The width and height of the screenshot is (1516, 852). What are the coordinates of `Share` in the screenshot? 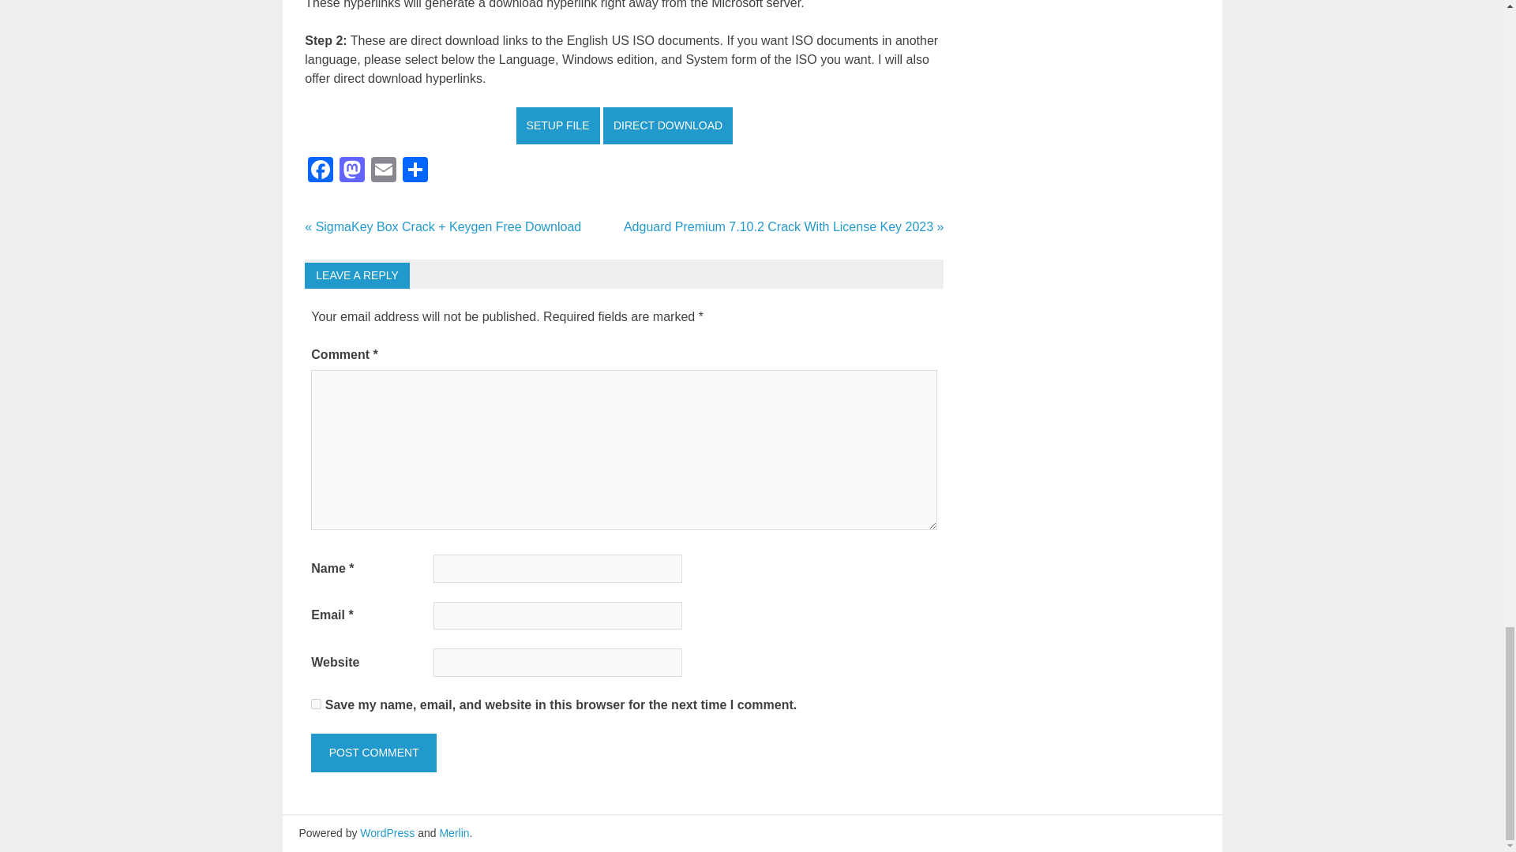 It's located at (415, 171).